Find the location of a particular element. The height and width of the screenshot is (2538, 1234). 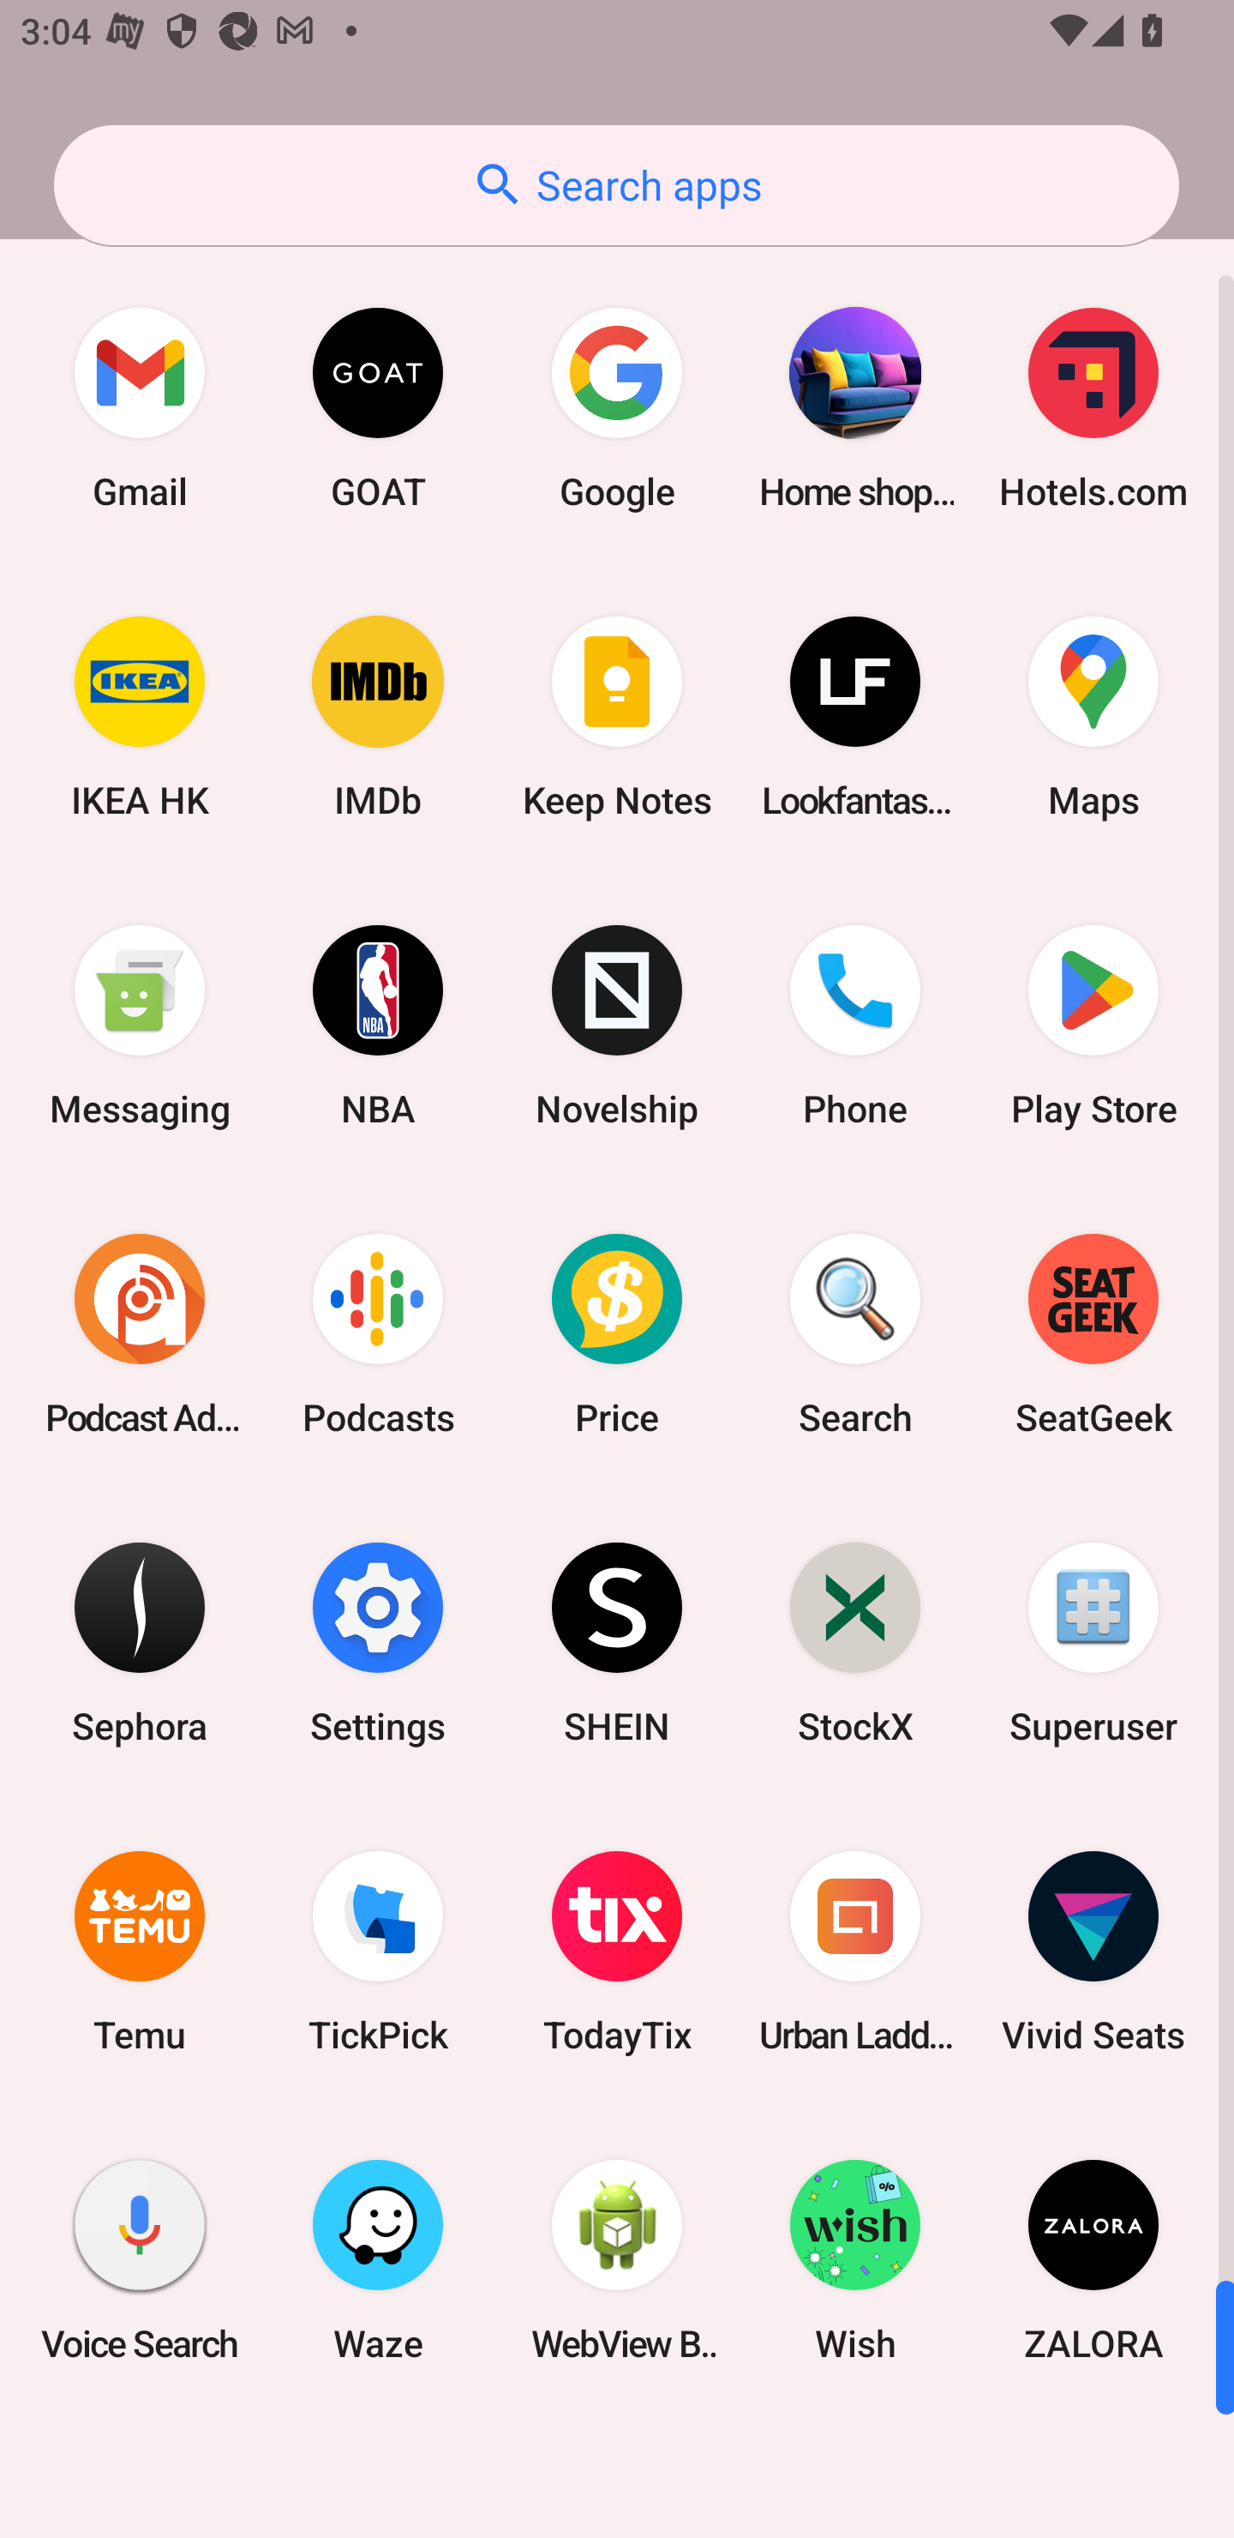

Superuser is located at coordinates (1093, 1641).